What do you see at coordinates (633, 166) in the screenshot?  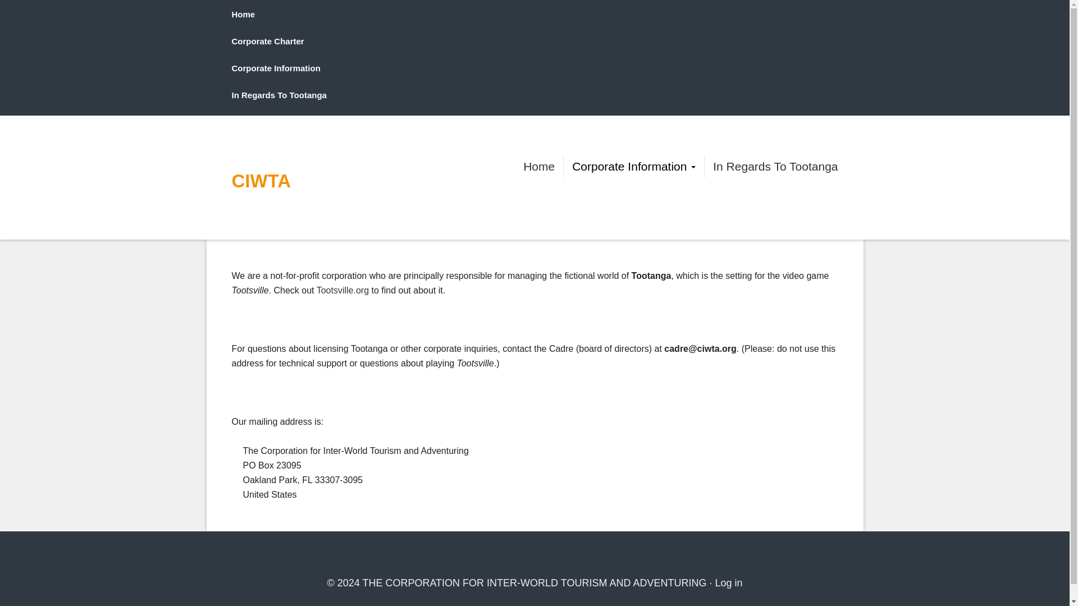 I see `Corporate Information` at bounding box center [633, 166].